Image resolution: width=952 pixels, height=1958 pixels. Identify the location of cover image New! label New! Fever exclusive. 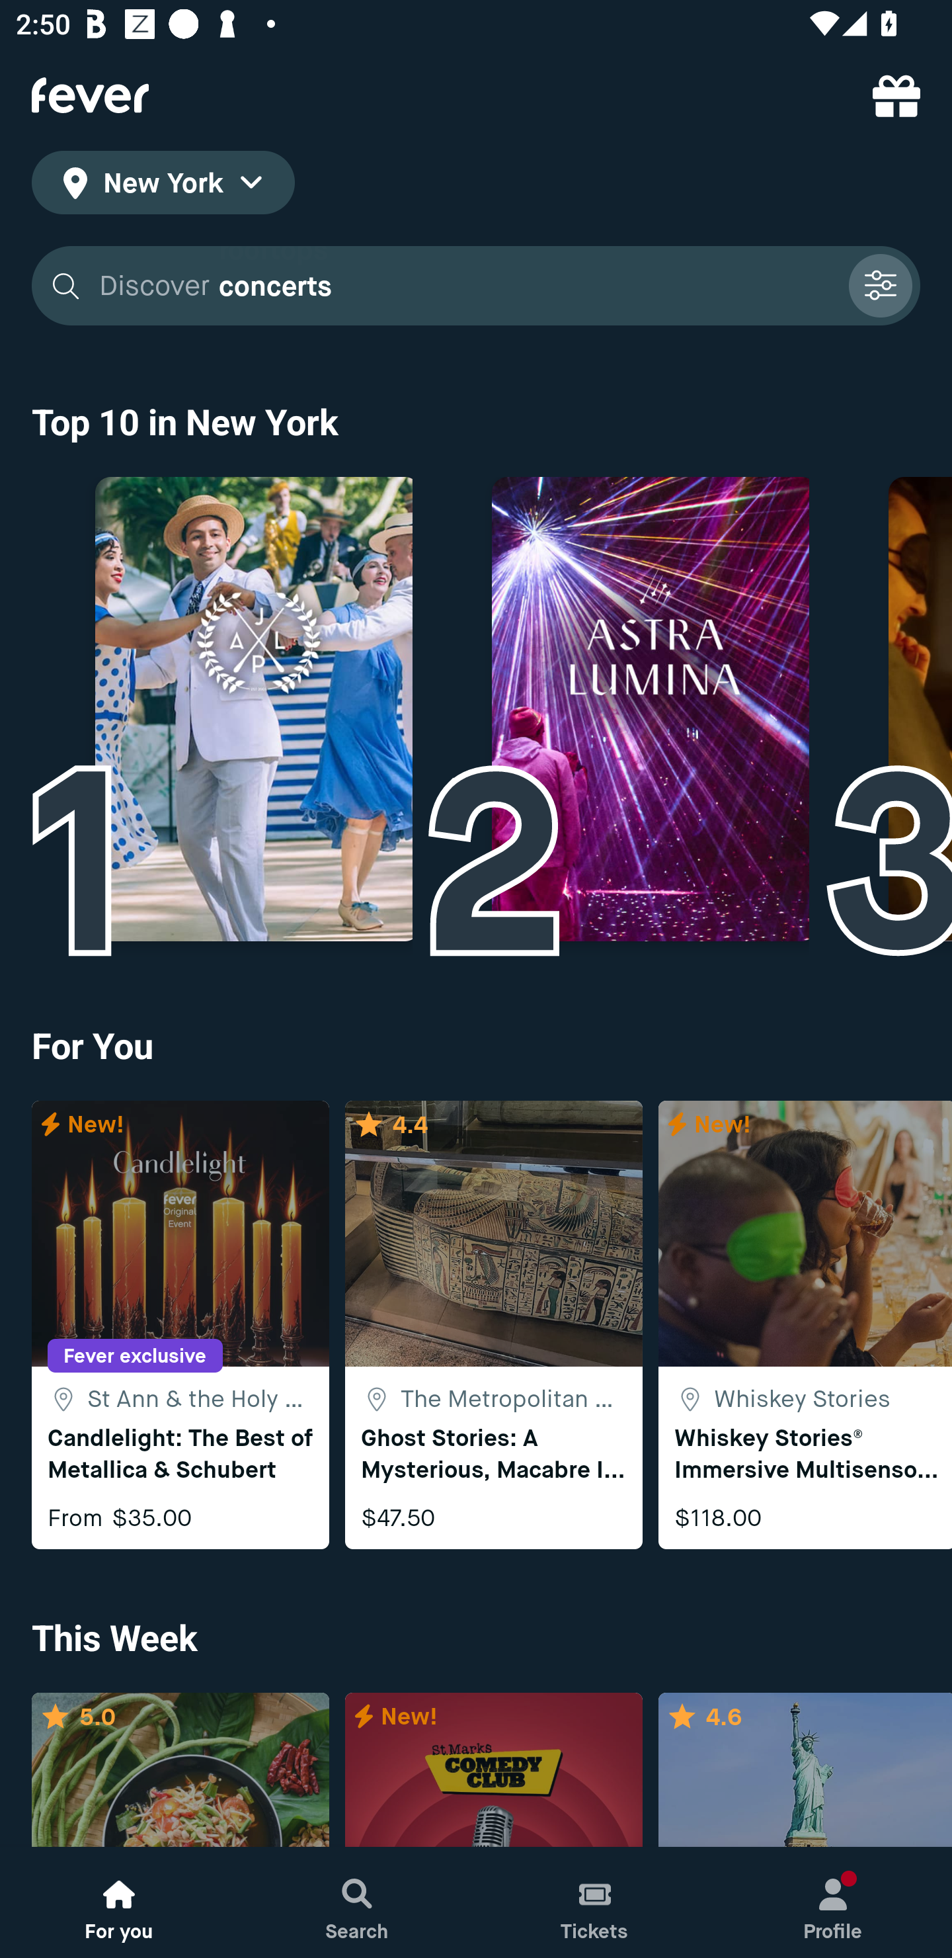
(493, 1770).